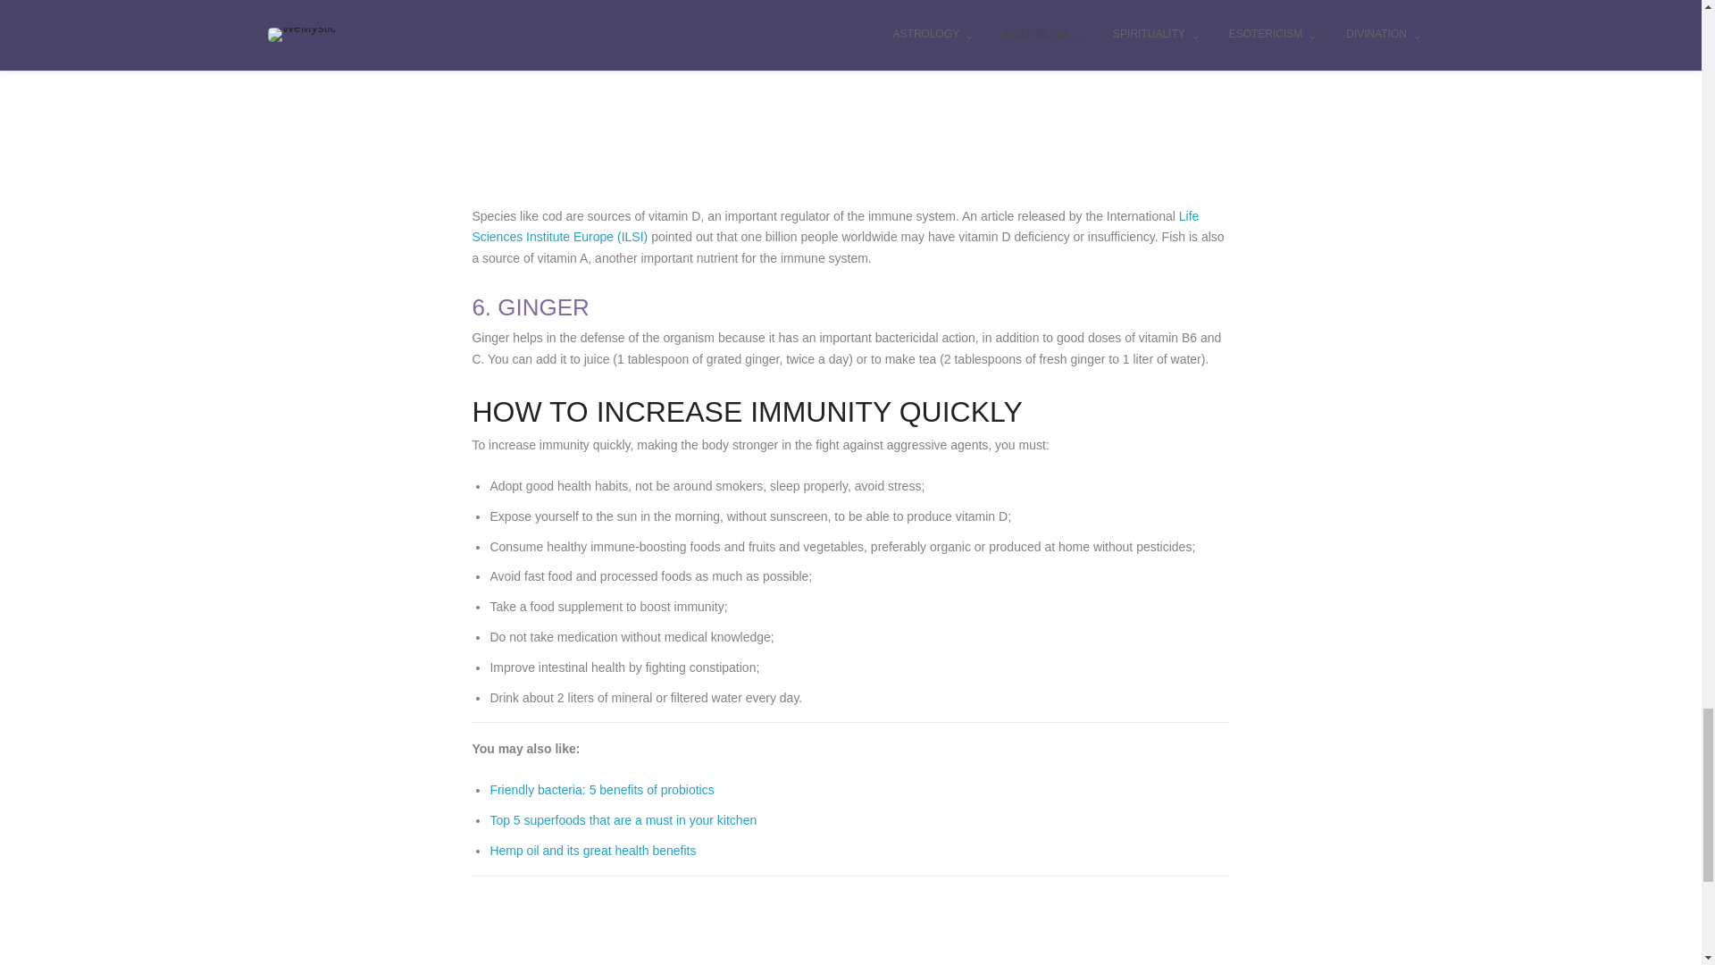 The width and height of the screenshot is (1715, 965). Describe the element at coordinates (592, 851) in the screenshot. I see `Hemp oil and its great health benefits` at that location.